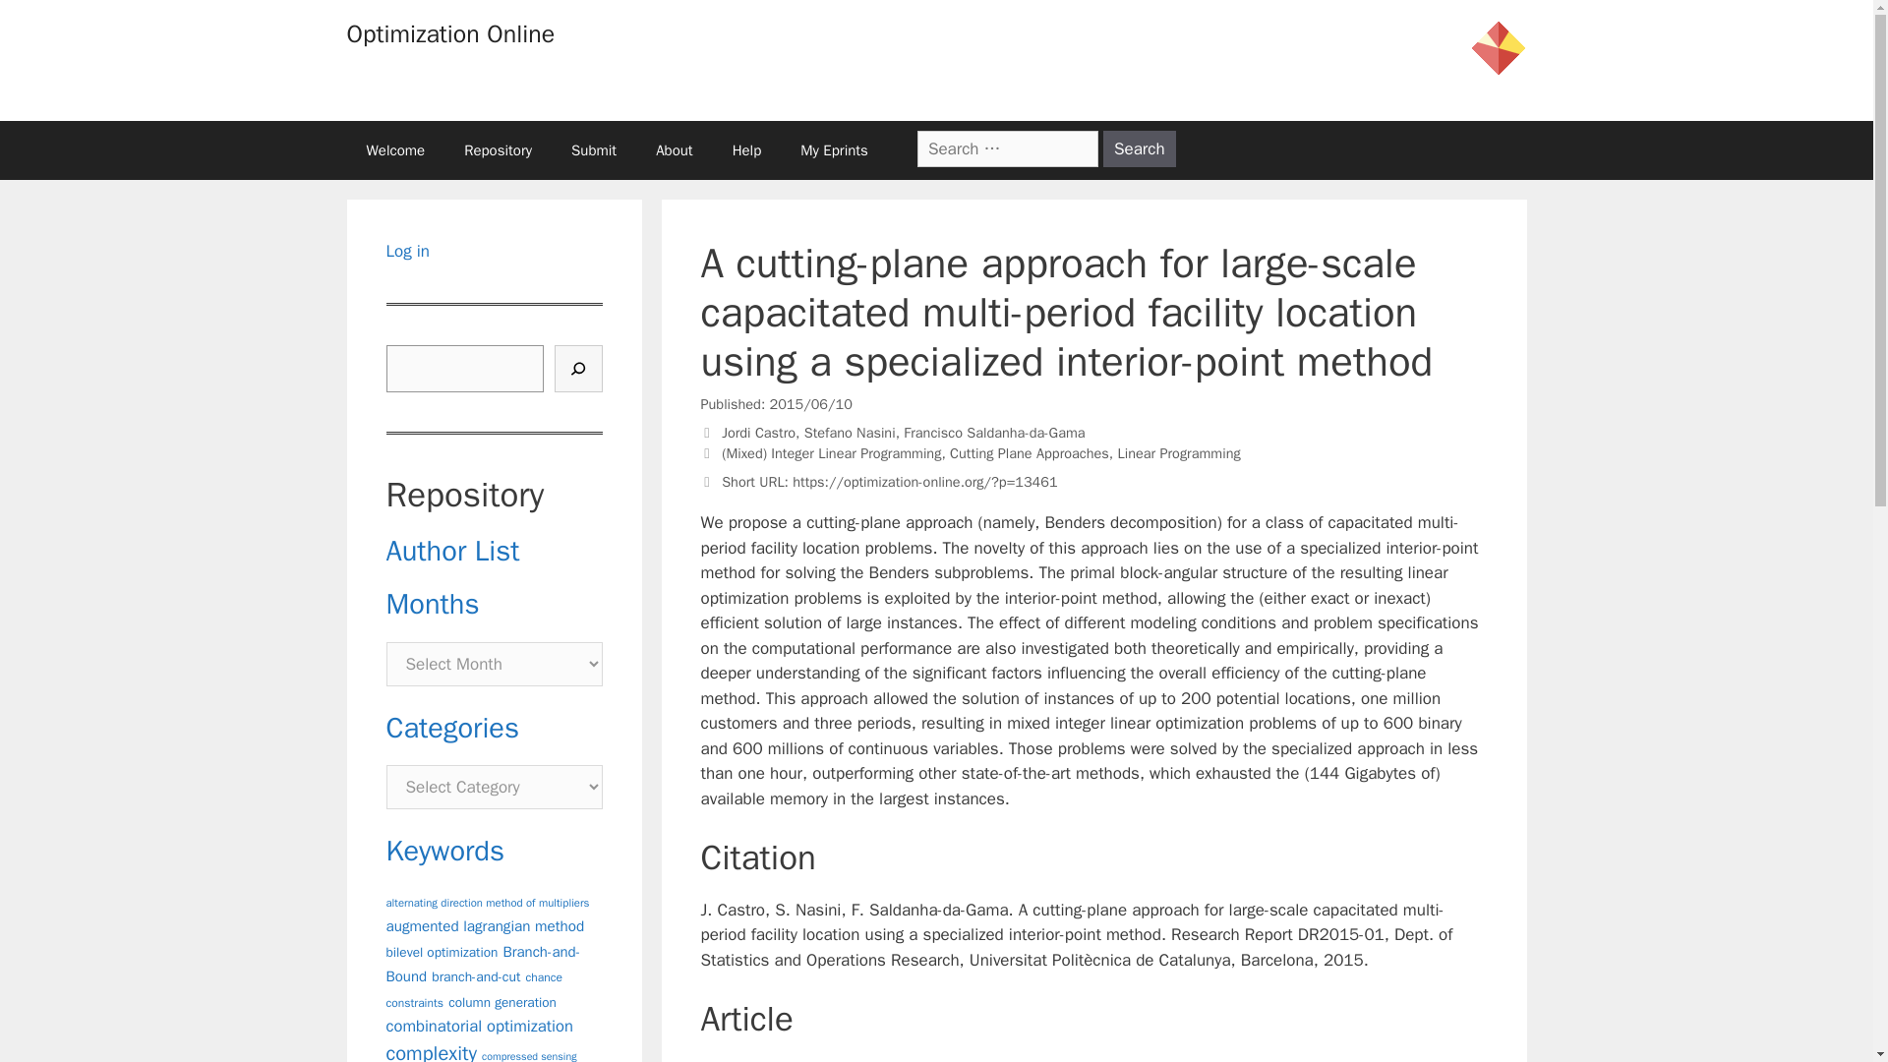 Image resolution: width=1888 pixels, height=1062 pixels. What do you see at coordinates (487, 903) in the screenshot?
I see `alternating direction method of multipliers` at bounding box center [487, 903].